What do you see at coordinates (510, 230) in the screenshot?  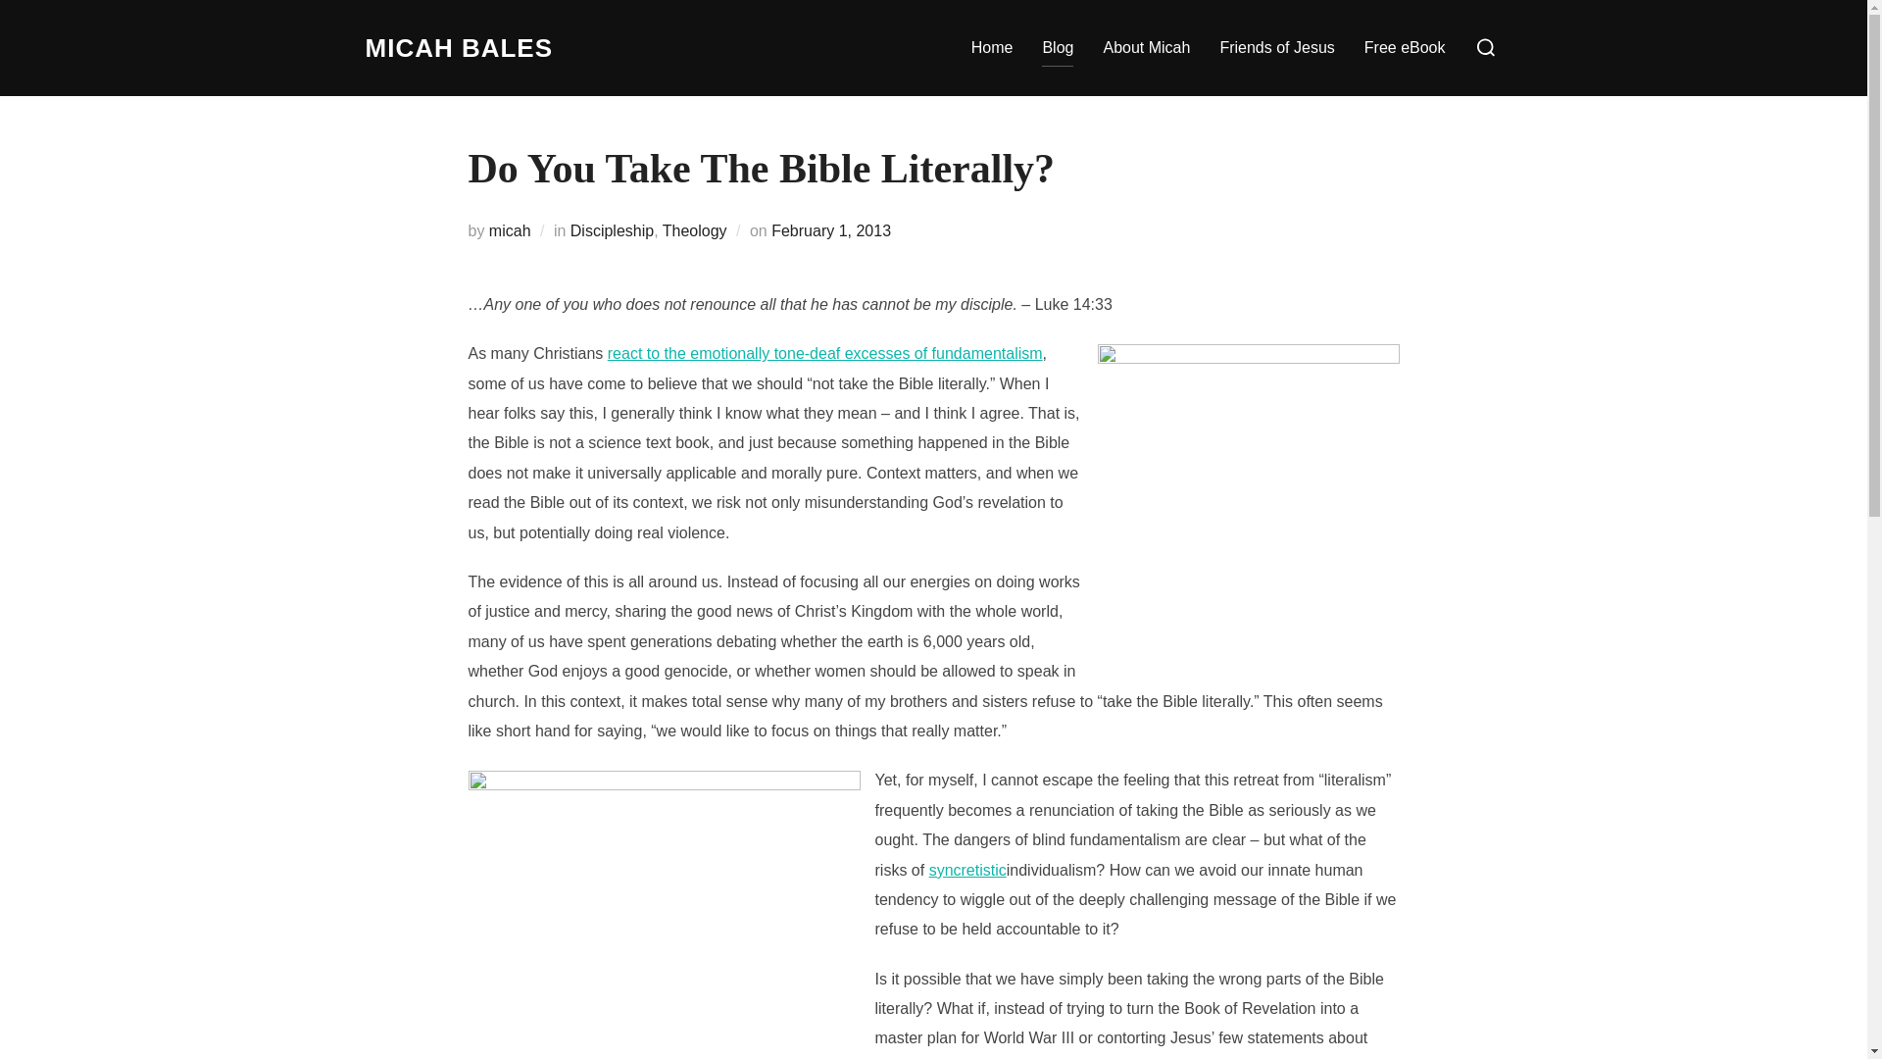 I see `micah` at bounding box center [510, 230].